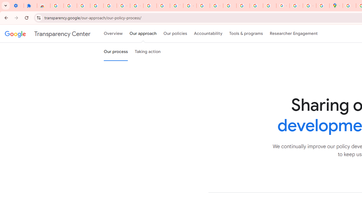  I want to click on Privacy Help Center - Policies Help, so click(230, 6).